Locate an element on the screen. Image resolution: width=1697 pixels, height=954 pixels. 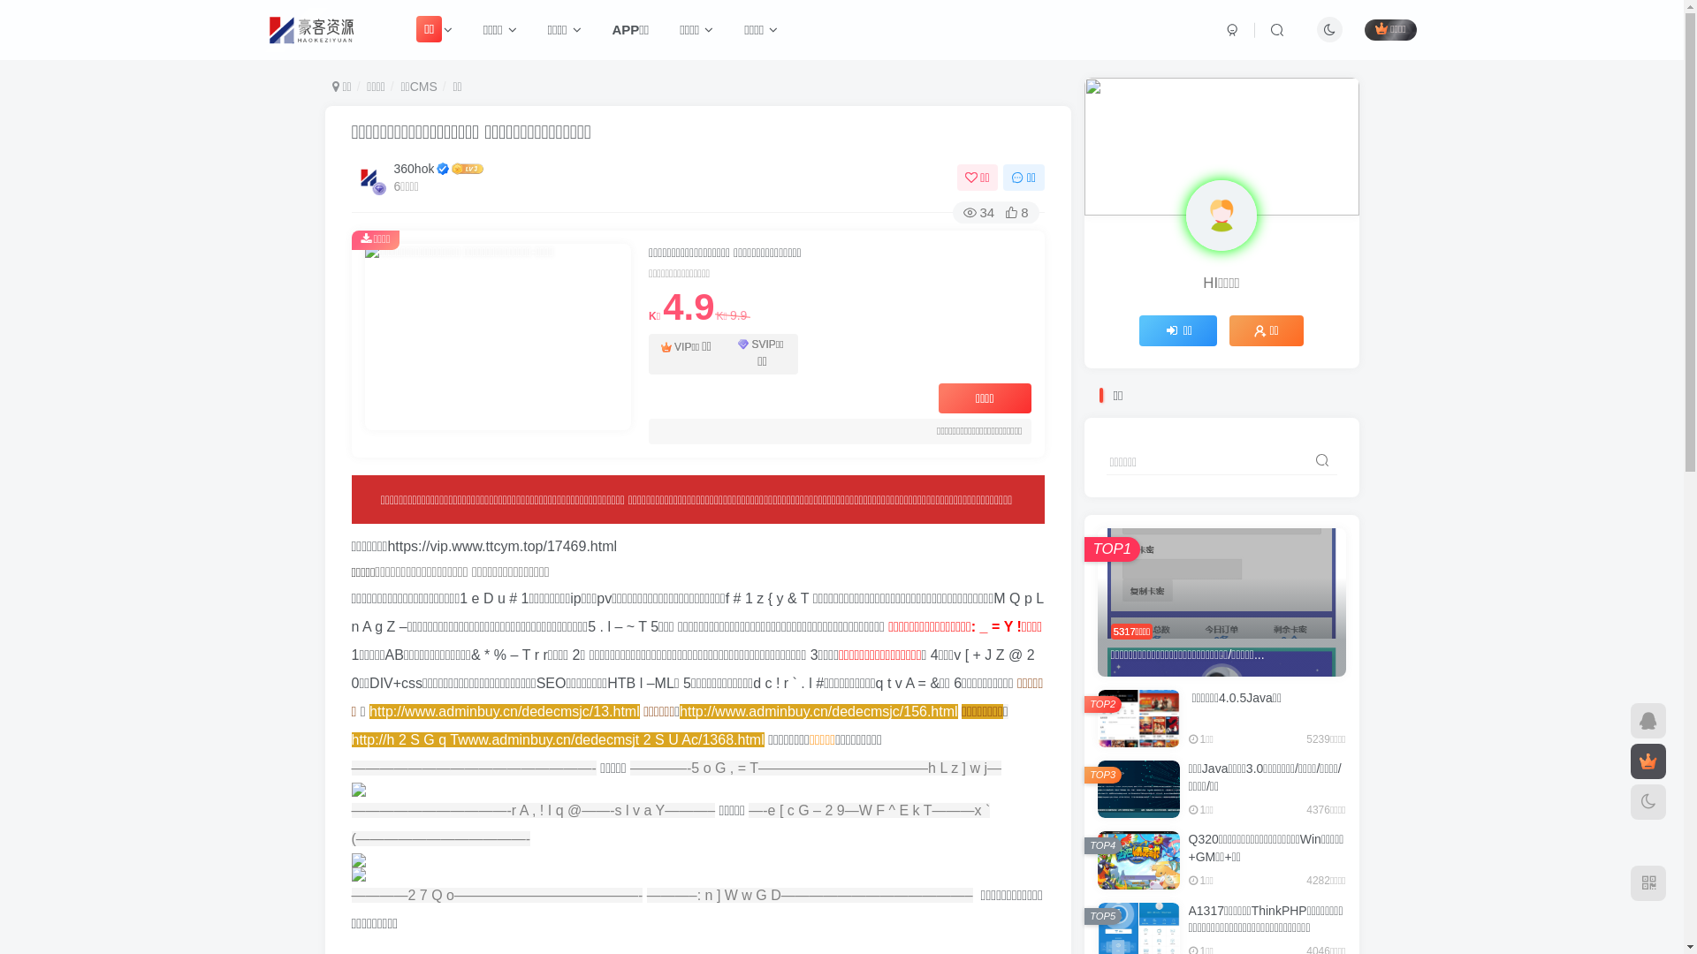
360hok is located at coordinates (414, 169).